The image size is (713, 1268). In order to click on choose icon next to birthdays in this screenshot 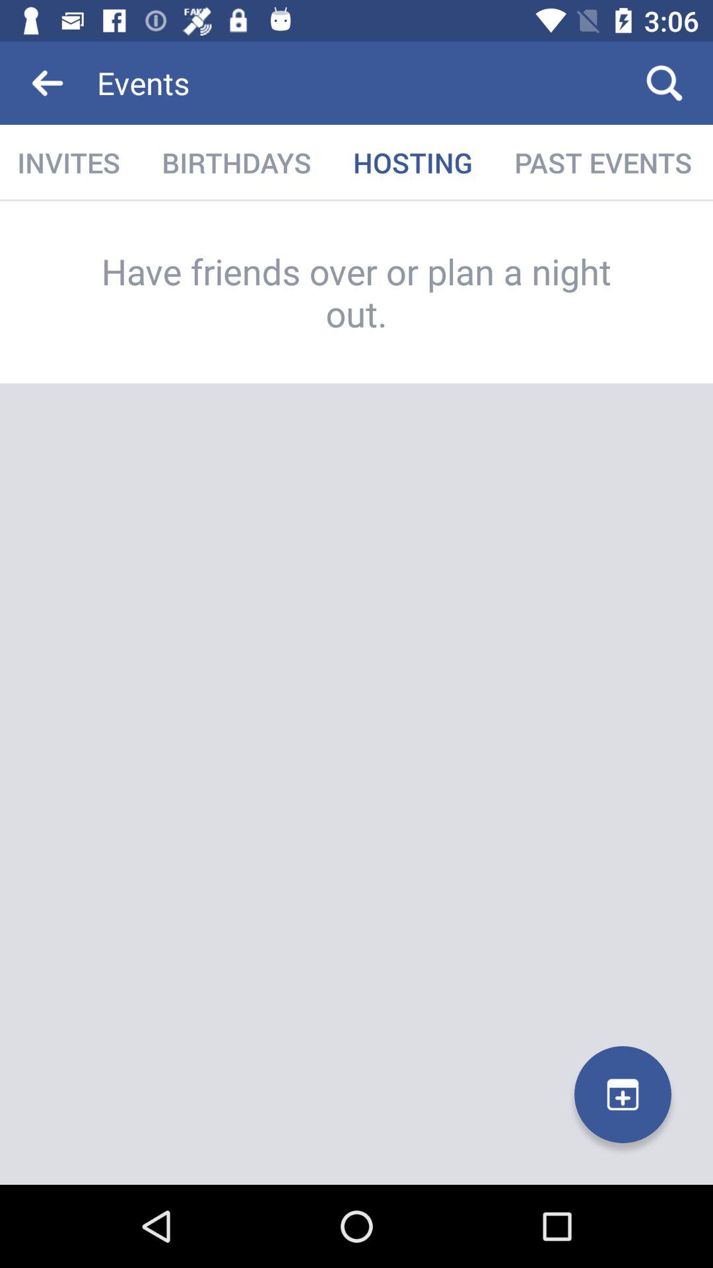, I will do `click(413, 162)`.